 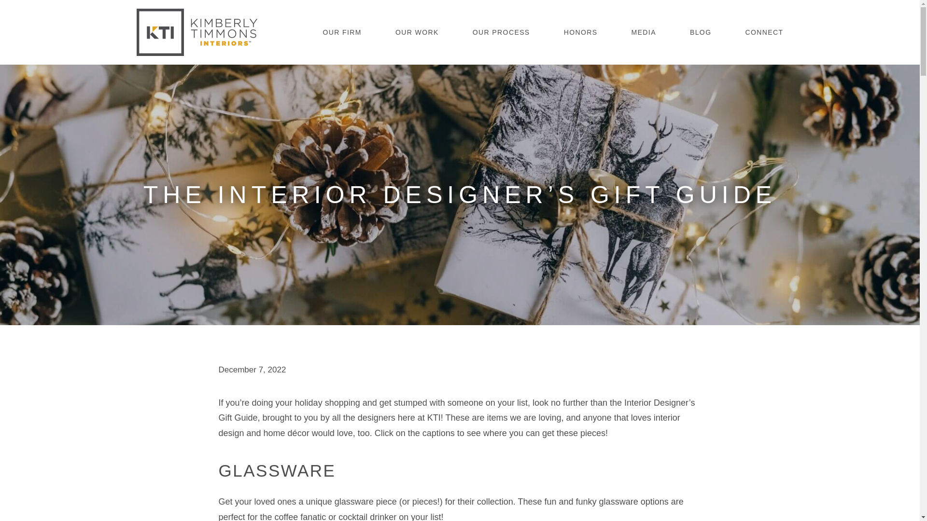 I want to click on MEDIA, so click(x=644, y=32).